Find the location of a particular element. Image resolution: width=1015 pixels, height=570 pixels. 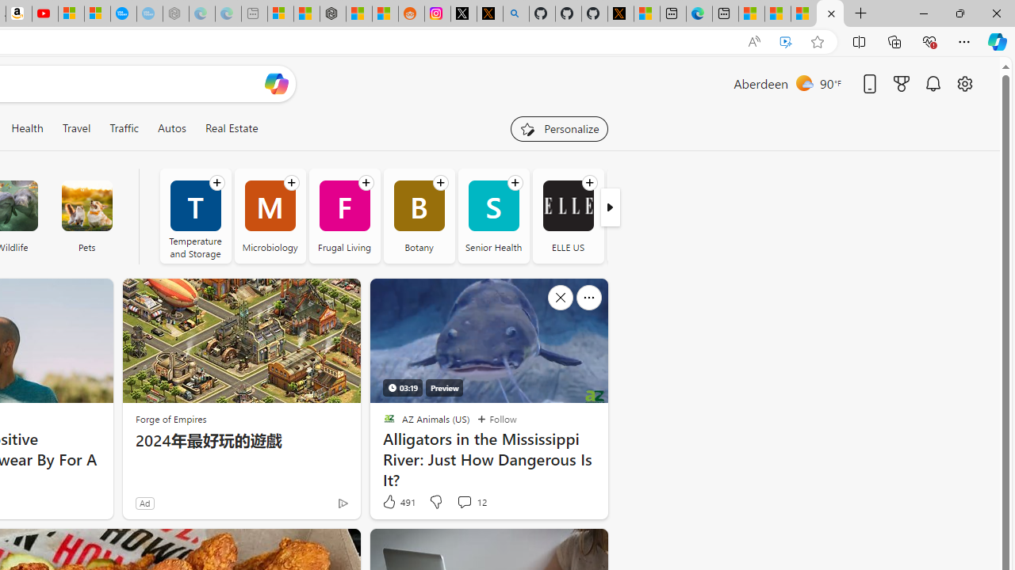

Mostly sunny is located at coordinates (804, 82).